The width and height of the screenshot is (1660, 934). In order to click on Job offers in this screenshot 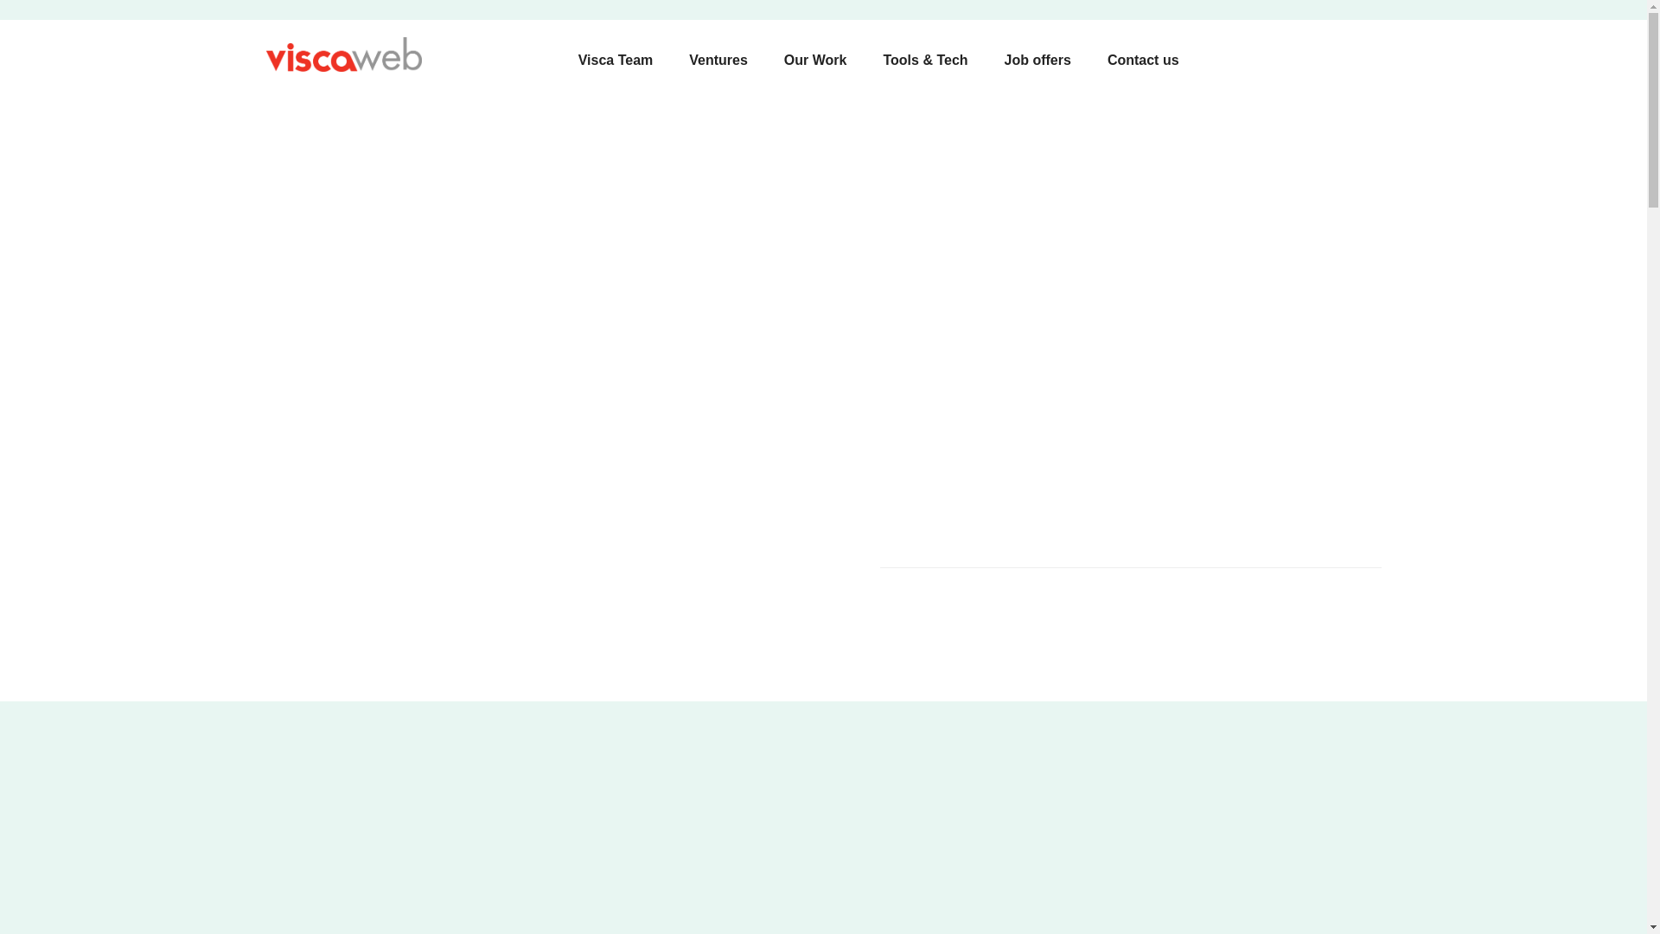, I will do `click(1037, 61)`.